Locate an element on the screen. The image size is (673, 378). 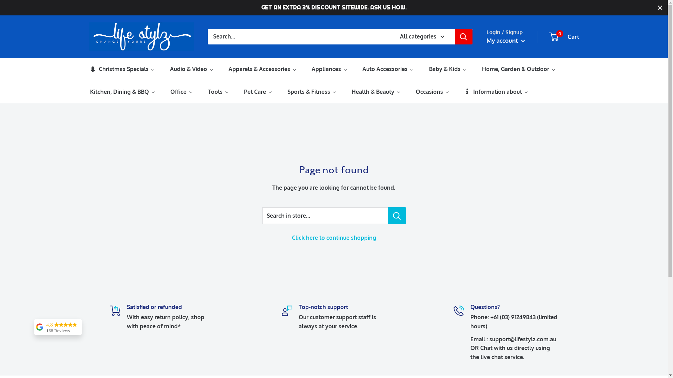
Sports & Fitness is located at coordinates (312, 92).